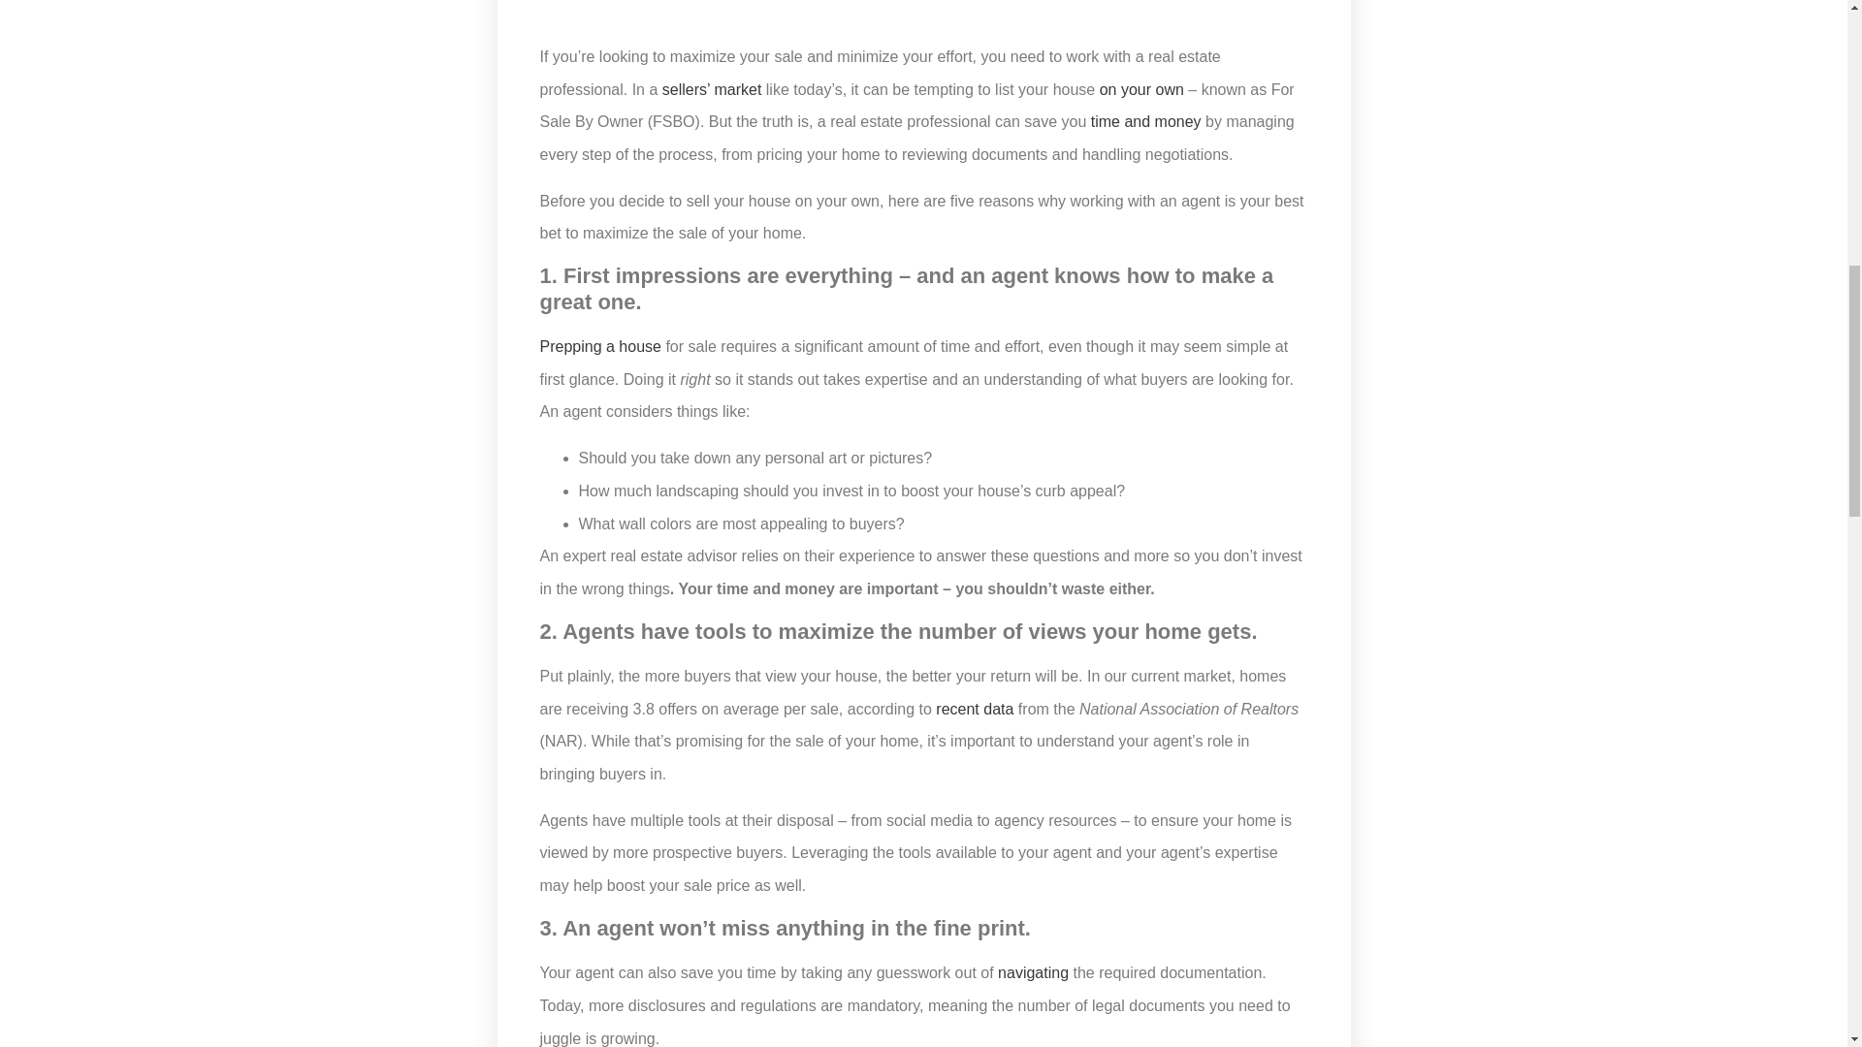  Describe the element at coordinates (1034, 971) in the screenshot. I see `navigating` at that location.